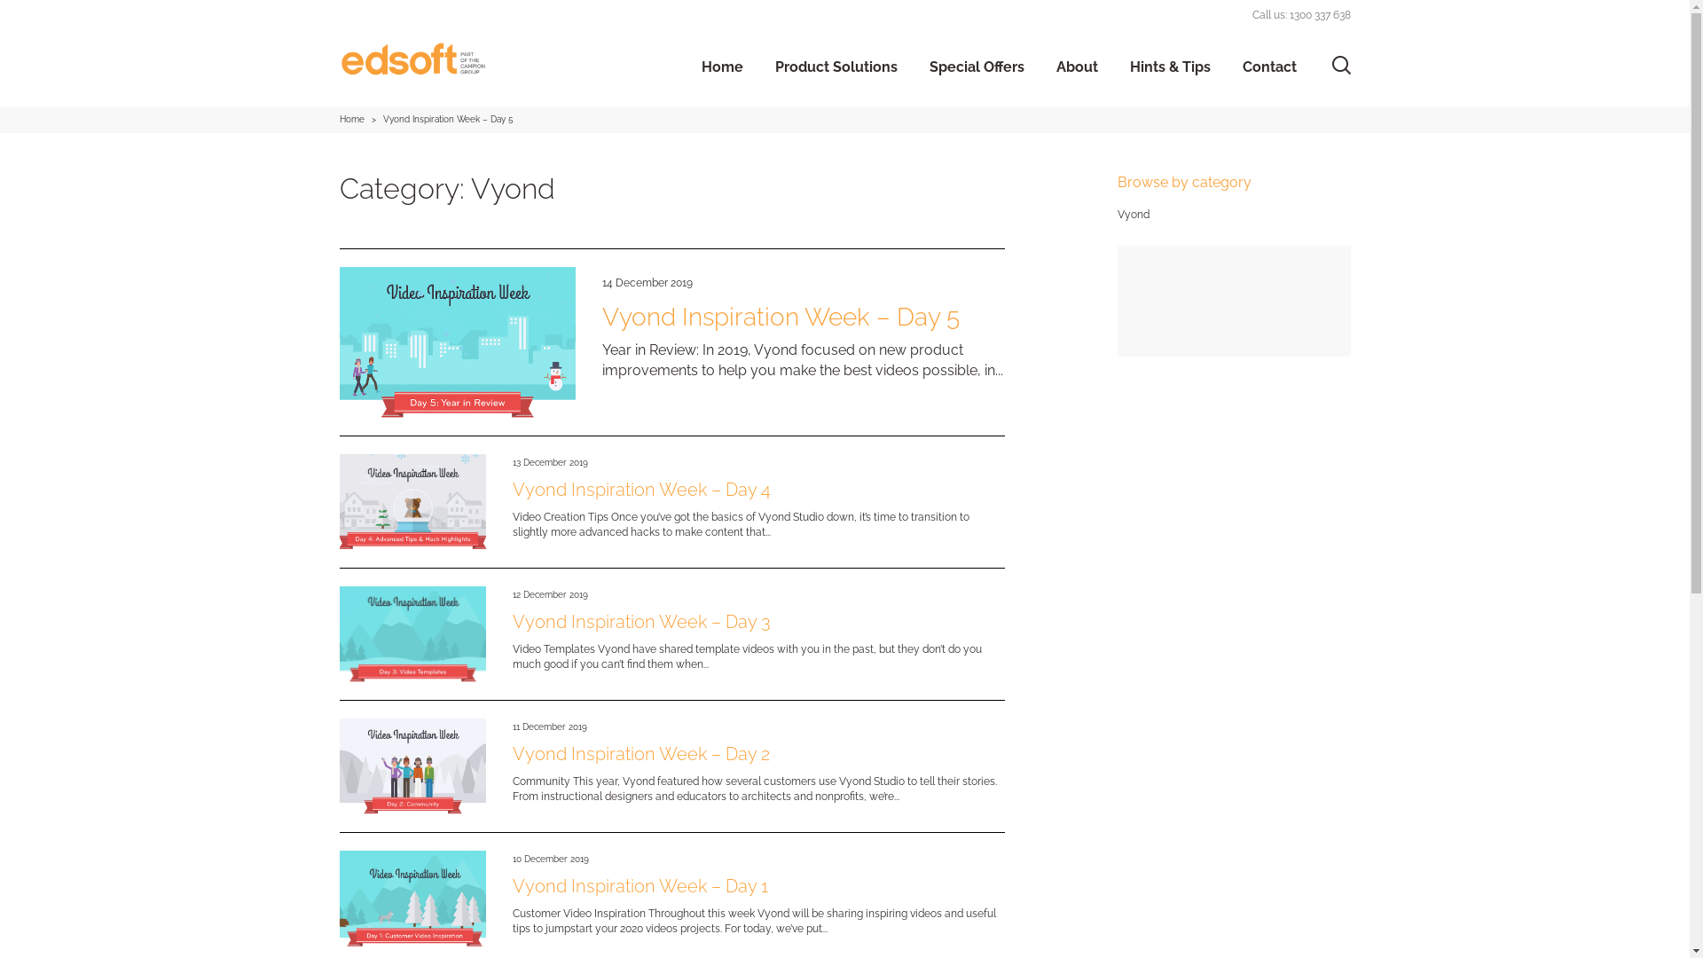  I want to click on About, so click(1077, 67).